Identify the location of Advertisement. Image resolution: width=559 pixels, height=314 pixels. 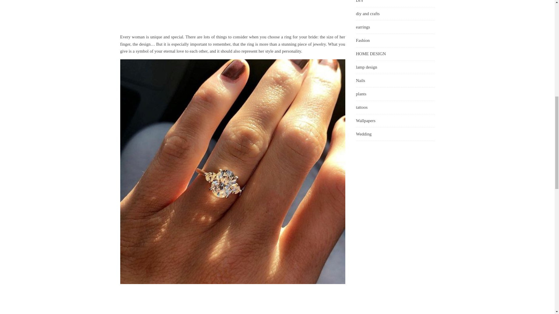
(232, 301).